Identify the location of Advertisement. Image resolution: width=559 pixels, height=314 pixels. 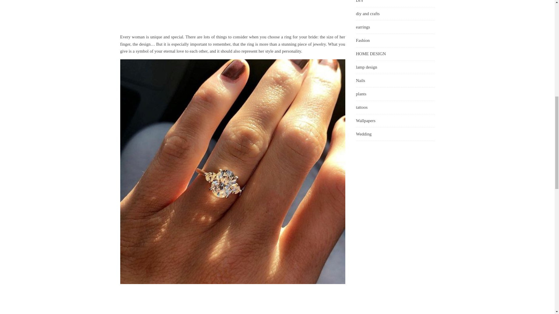
(232, 301).